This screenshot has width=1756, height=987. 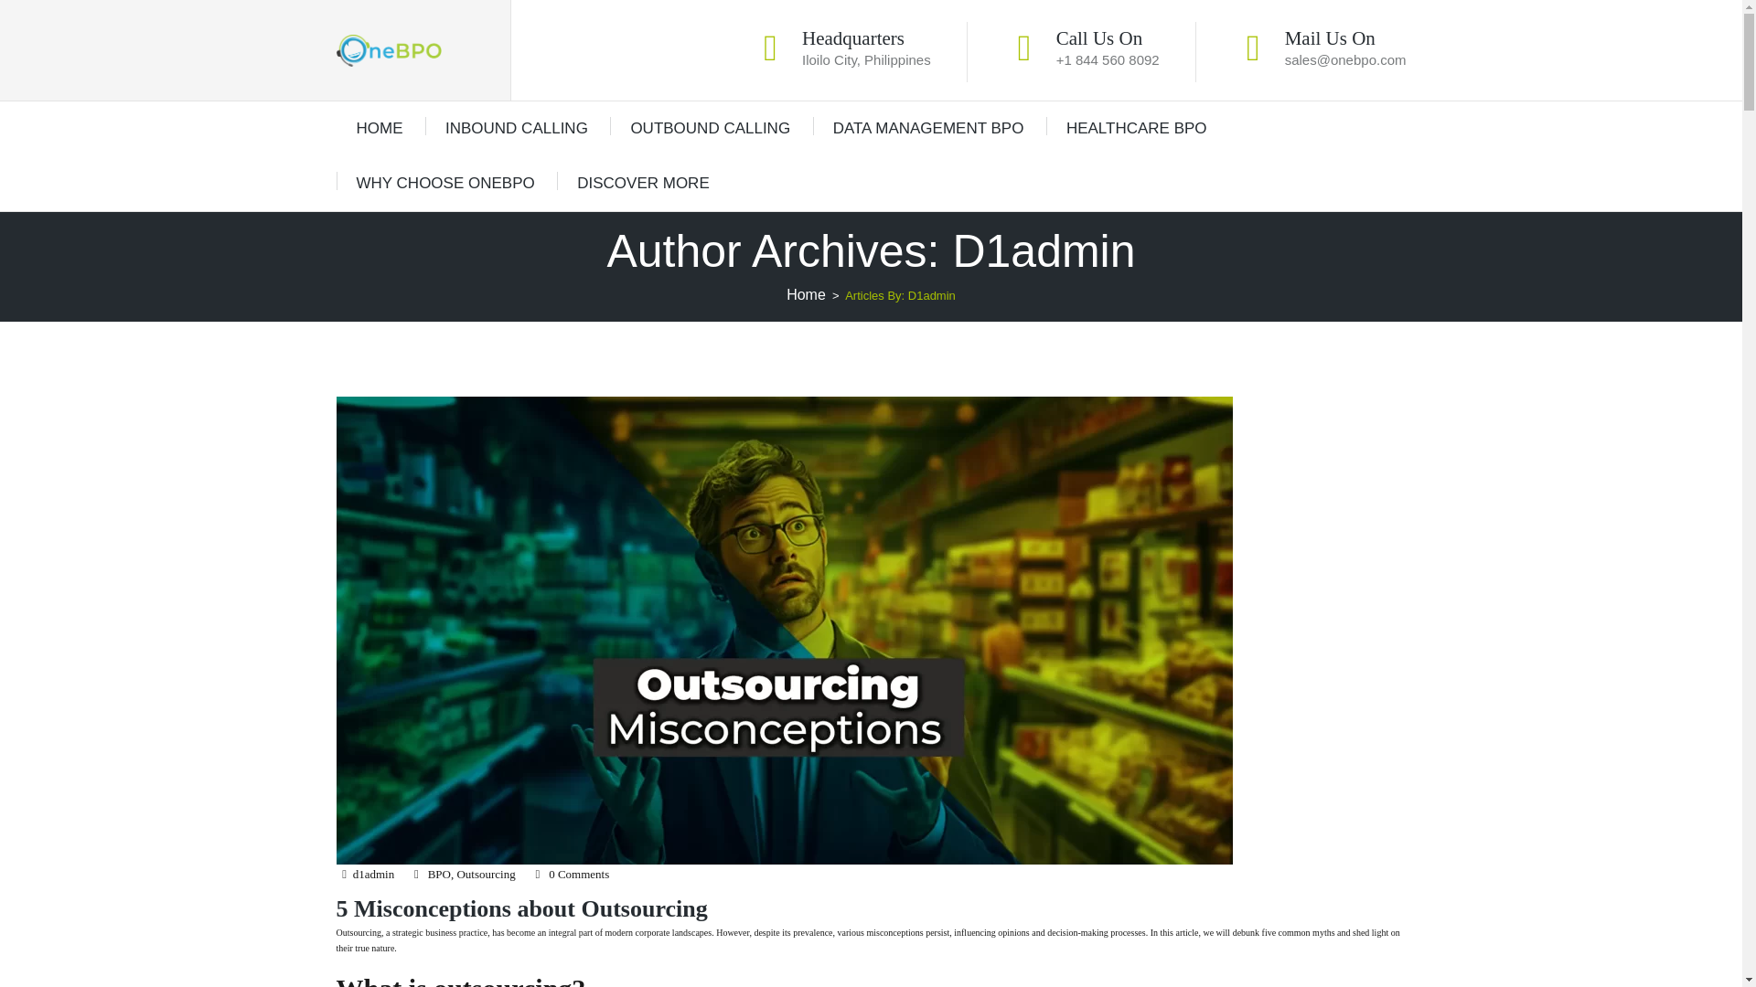 I want to click on WHY CHOOSE ONEBPO, so click(x=445, y=183).